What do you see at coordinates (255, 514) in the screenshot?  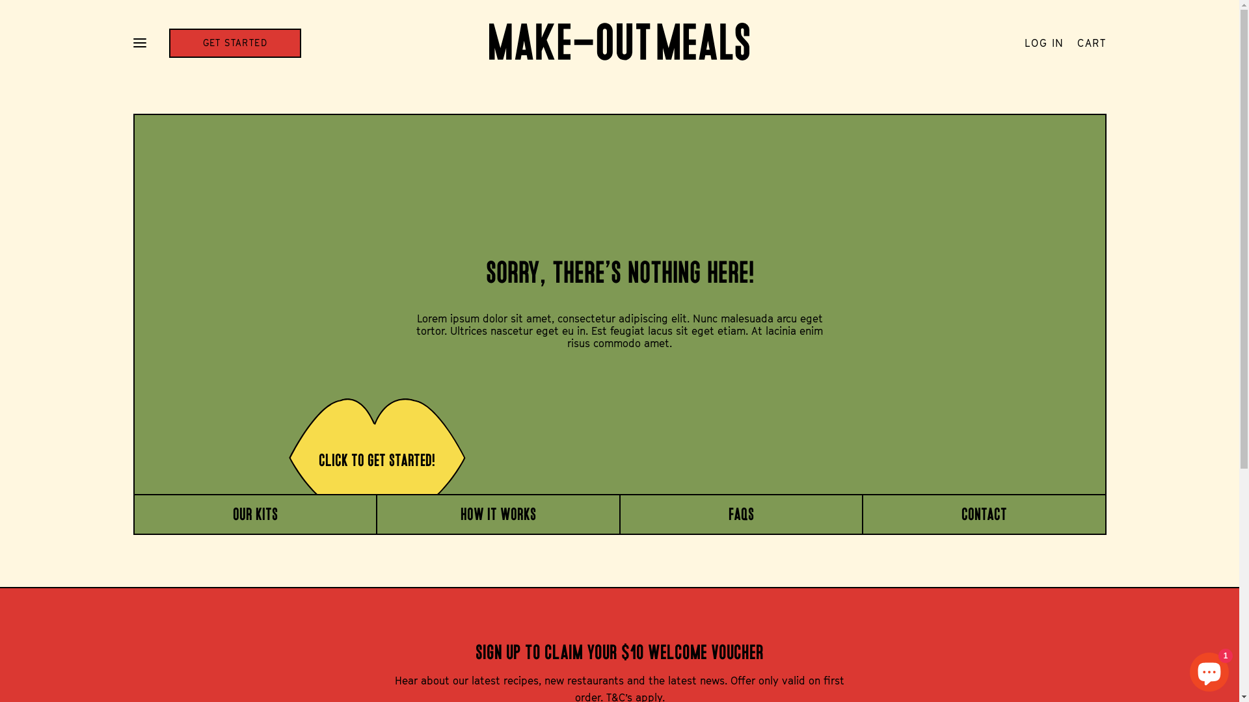 I see `OUR KITS` at bounding box center [255, 514].